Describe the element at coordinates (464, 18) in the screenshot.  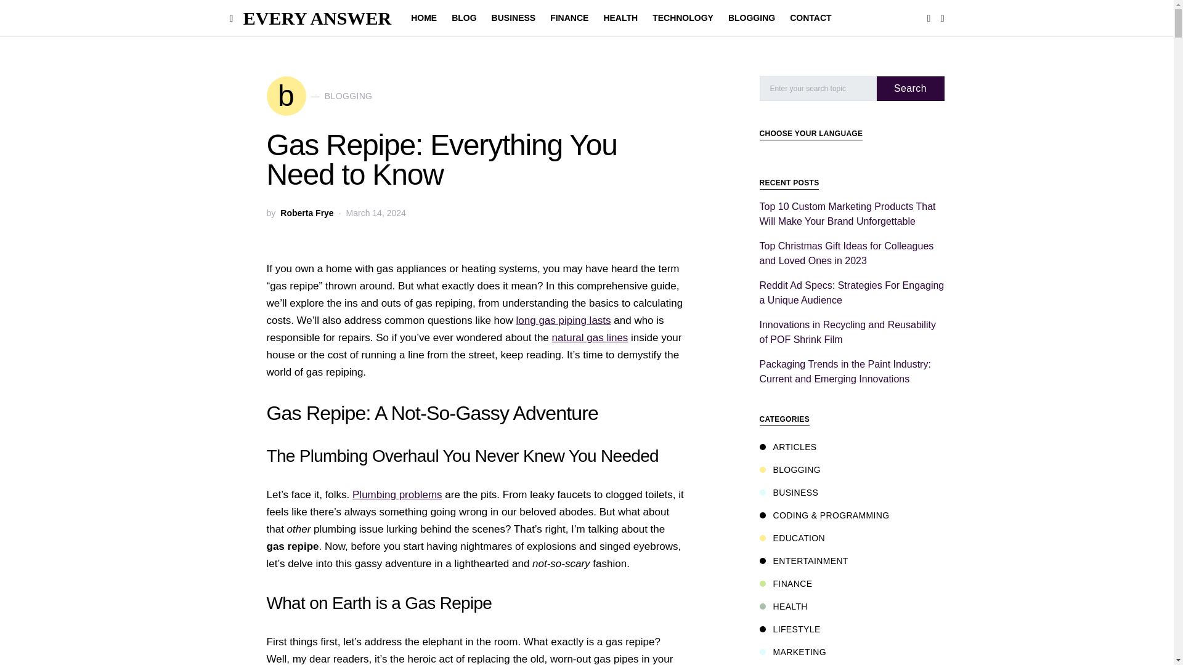
I see `Roberta Frye` at that location.